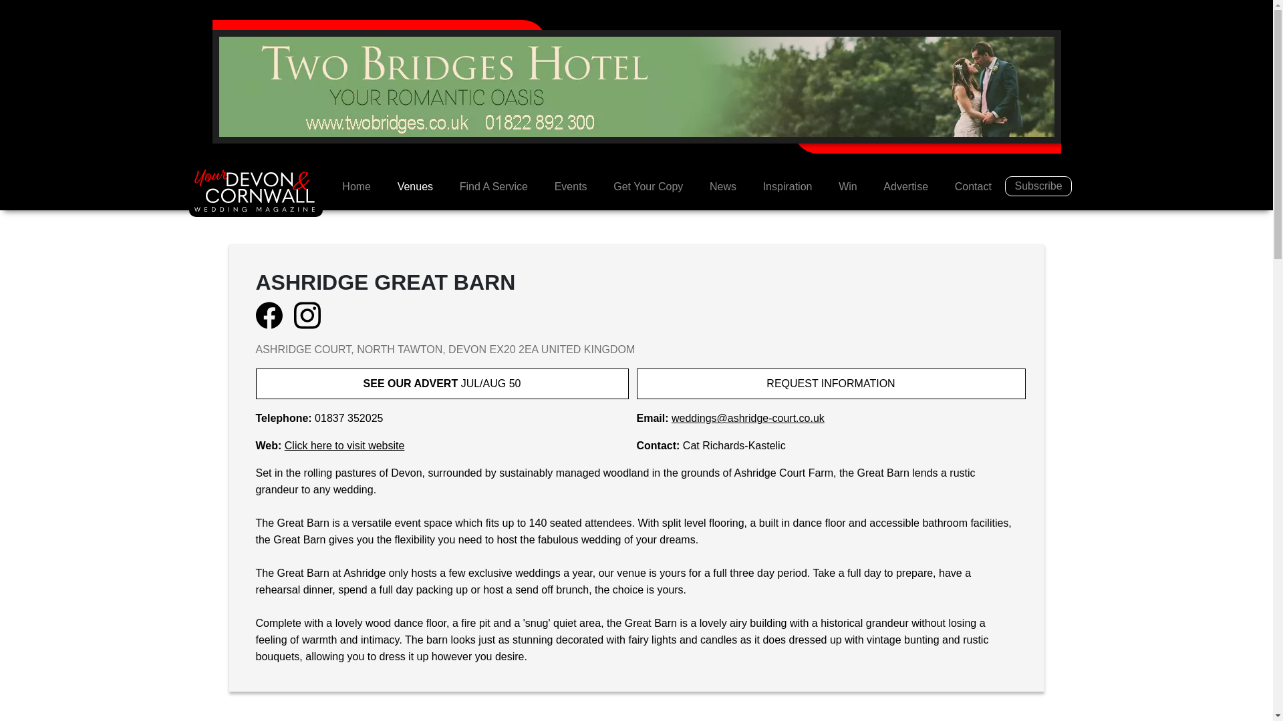 This screenshot has height=721, width=1283. What do you see at coordinates (345, 445) in the screenshot?
I see `Click here to visit website` at bounding box center [345, 445].